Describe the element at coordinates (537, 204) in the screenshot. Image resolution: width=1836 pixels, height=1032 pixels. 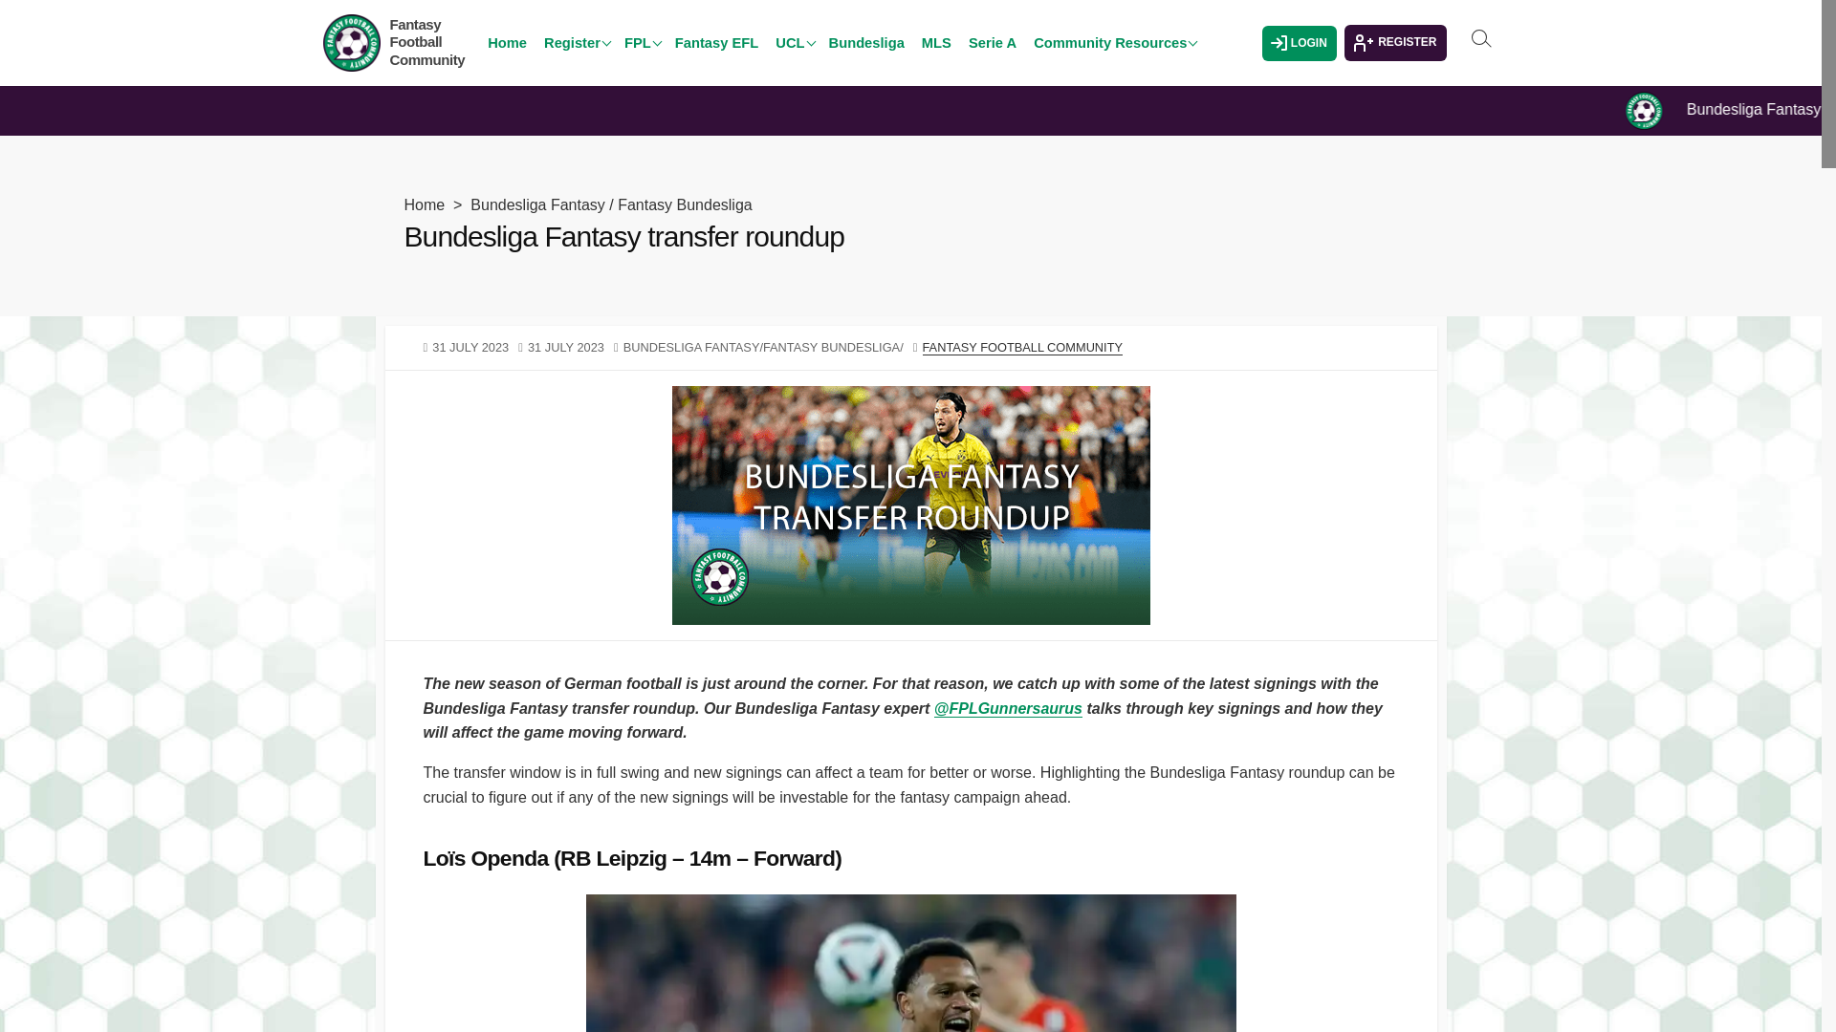
I see `Bundesliga Fantasy` at that location.